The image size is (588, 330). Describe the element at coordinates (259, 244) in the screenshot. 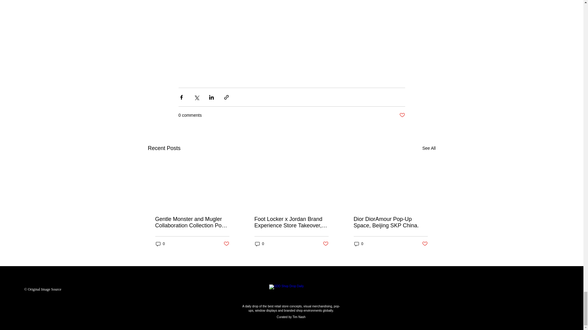

I see `0` at that location.